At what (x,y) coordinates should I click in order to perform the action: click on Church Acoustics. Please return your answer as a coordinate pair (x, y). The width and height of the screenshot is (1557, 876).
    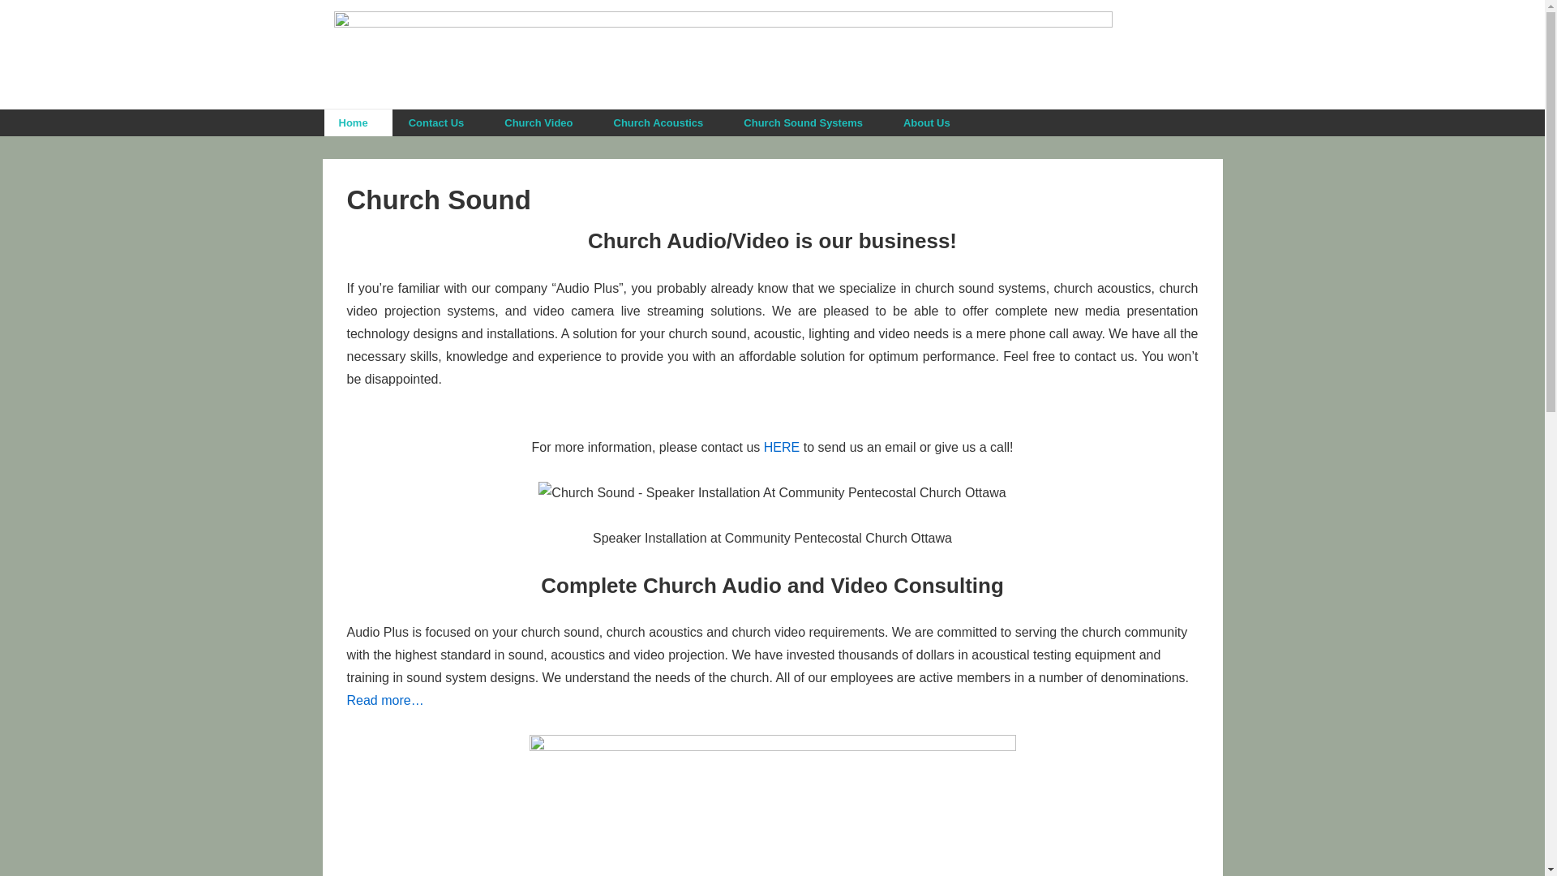
    Looking at the image, I should click on (663, 123).